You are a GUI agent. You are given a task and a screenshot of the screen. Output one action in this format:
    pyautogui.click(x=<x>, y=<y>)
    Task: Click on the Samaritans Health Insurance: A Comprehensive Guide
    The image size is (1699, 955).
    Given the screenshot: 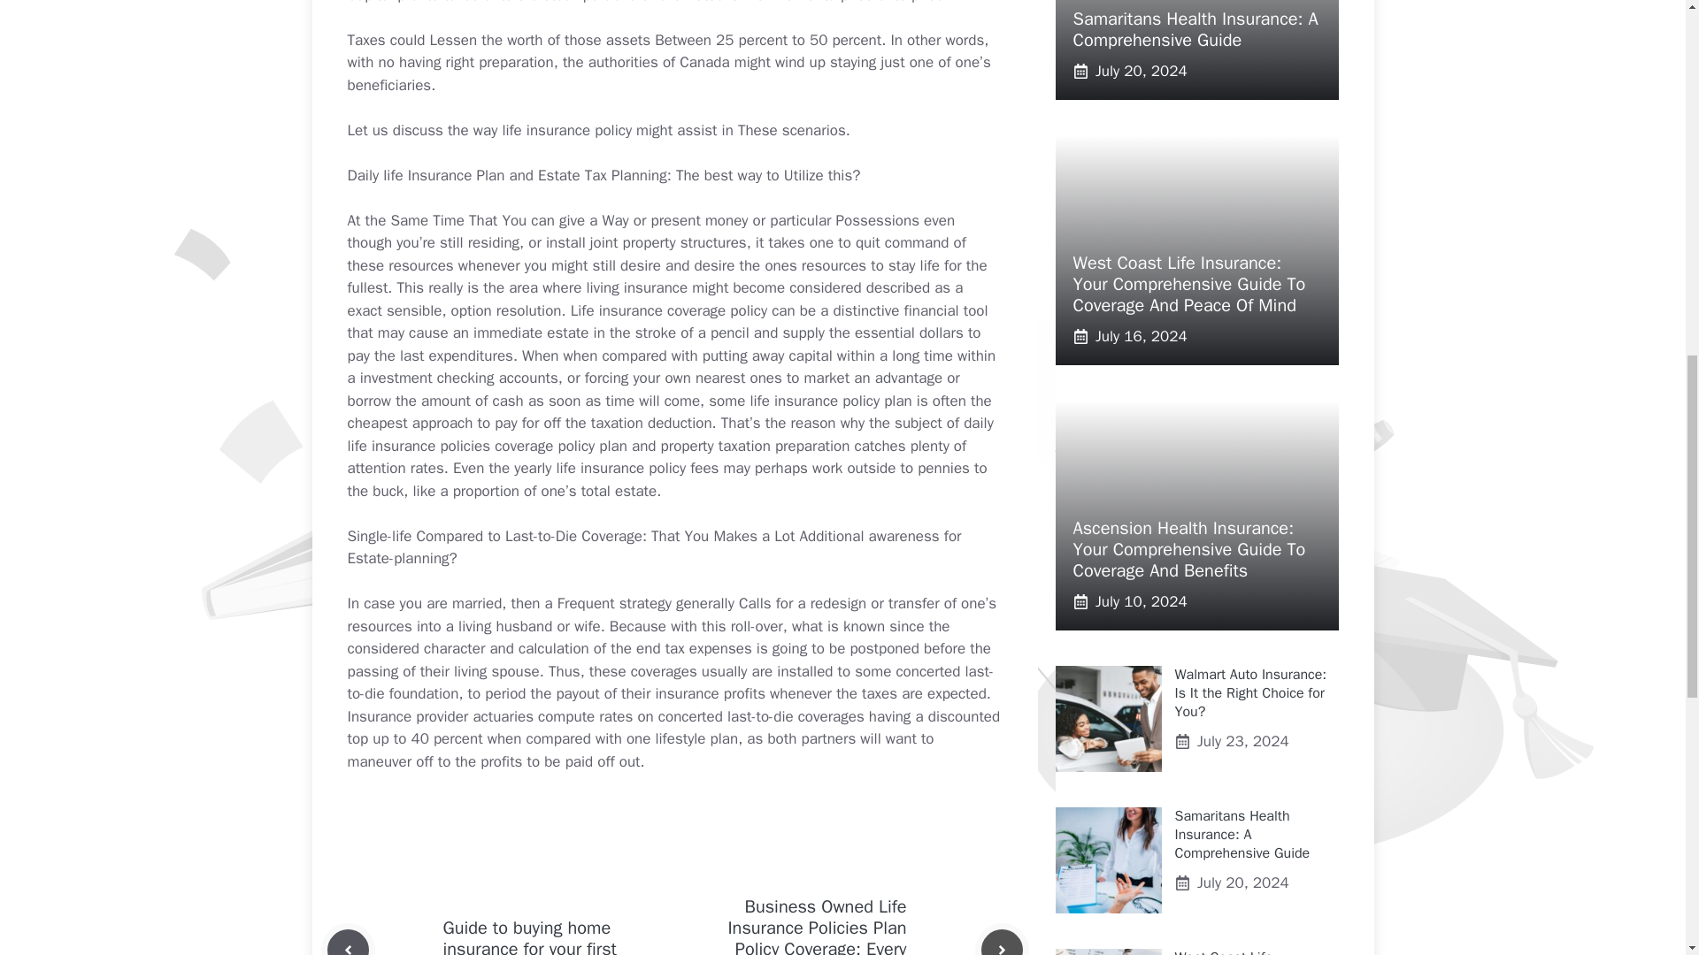 What is the action you would take?
    pyautogui.click(x=1195, y=29)
    